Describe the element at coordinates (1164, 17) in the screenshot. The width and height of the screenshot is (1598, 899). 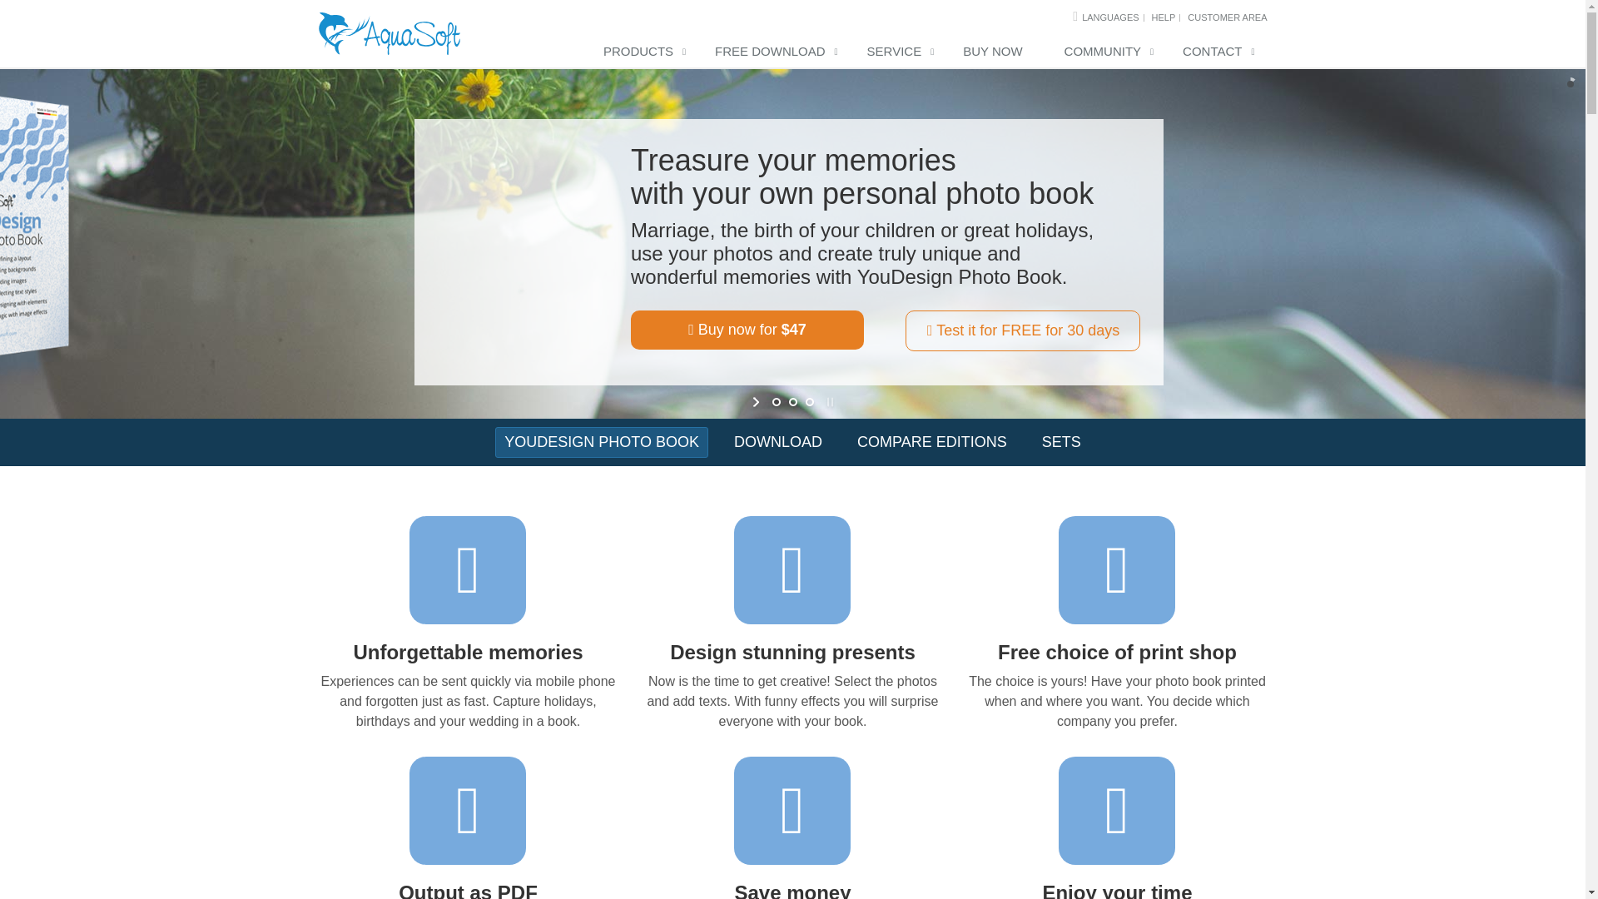
I see `HELP` at that location.